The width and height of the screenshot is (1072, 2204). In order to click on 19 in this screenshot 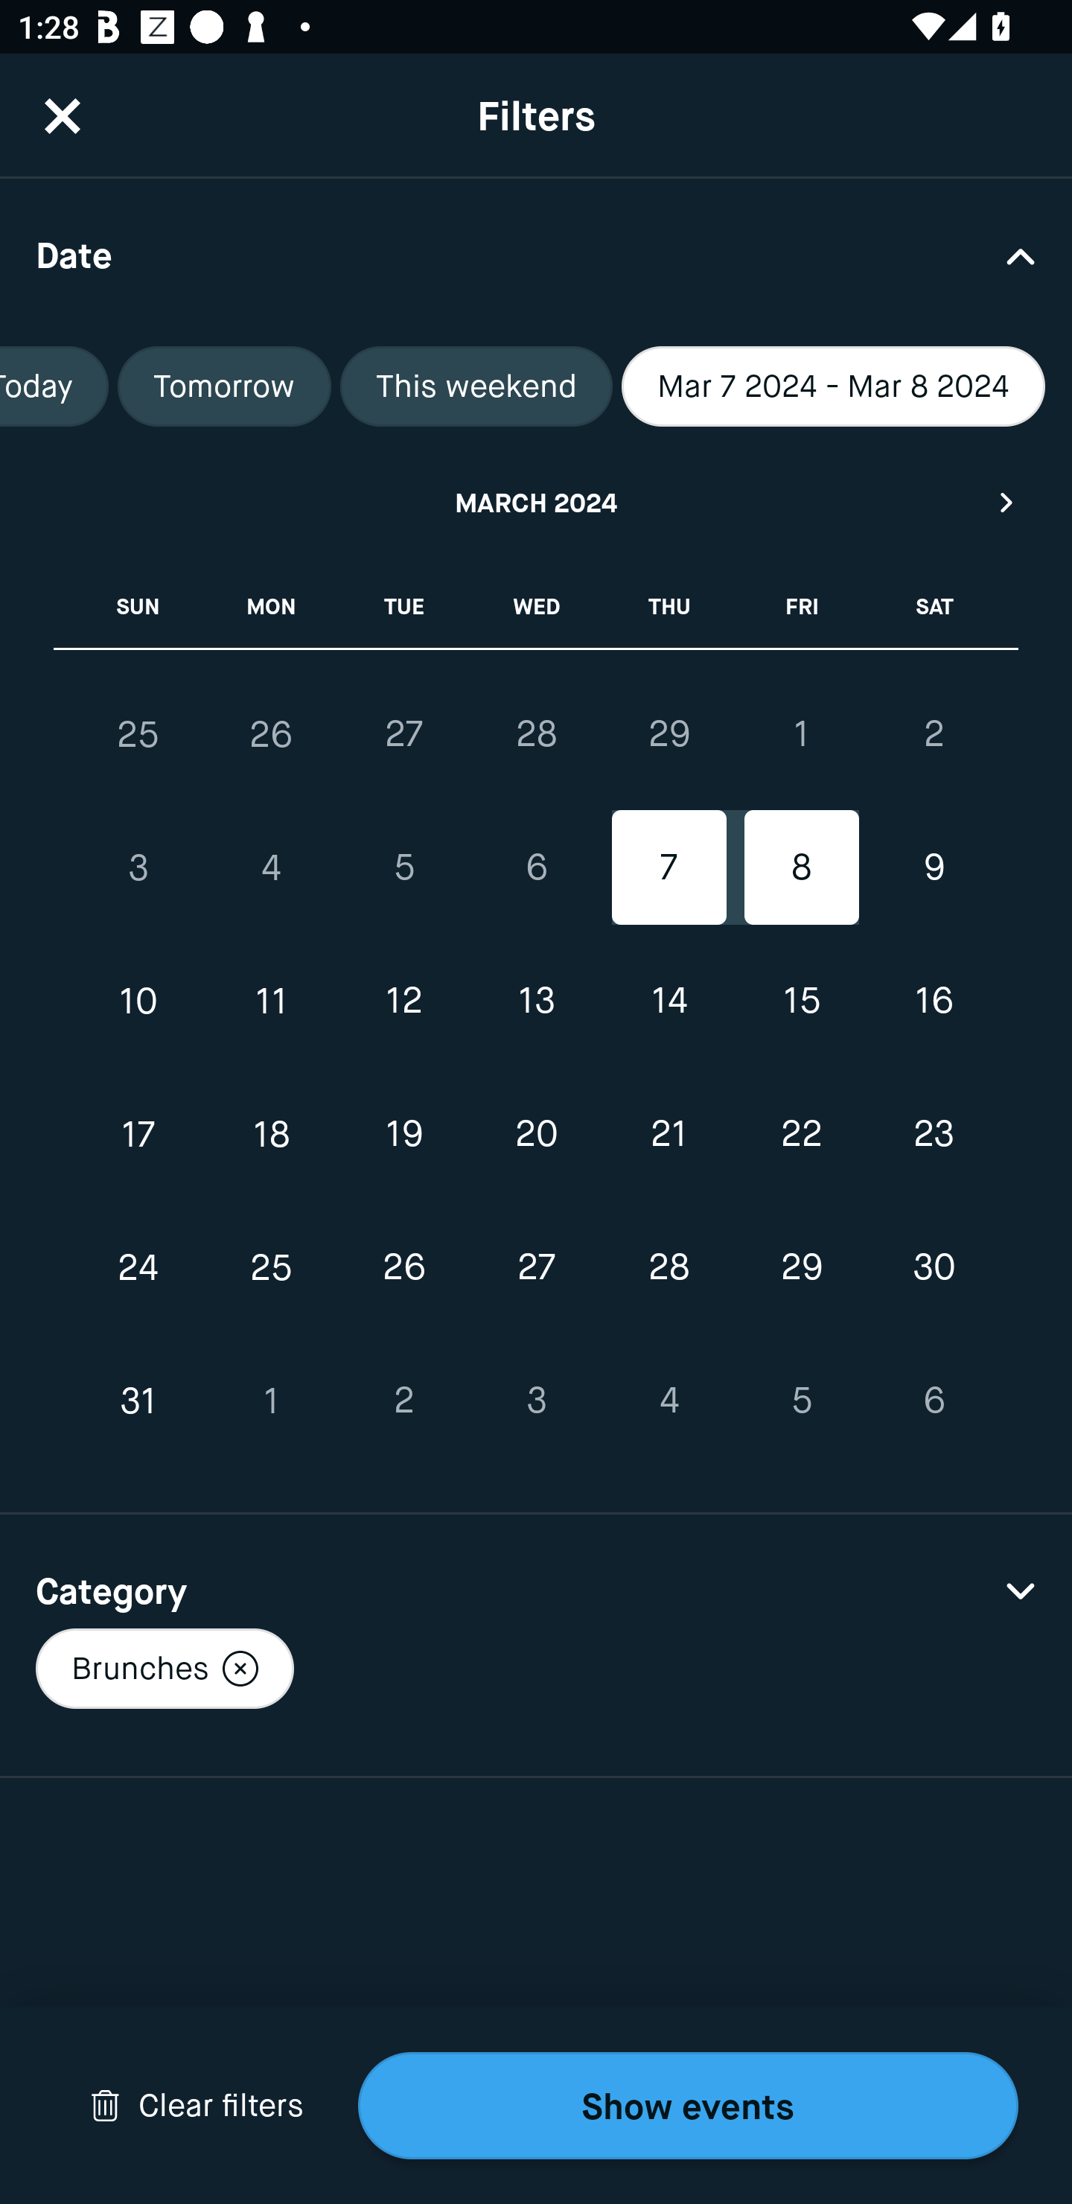, I will do `click(403, 1133)`.